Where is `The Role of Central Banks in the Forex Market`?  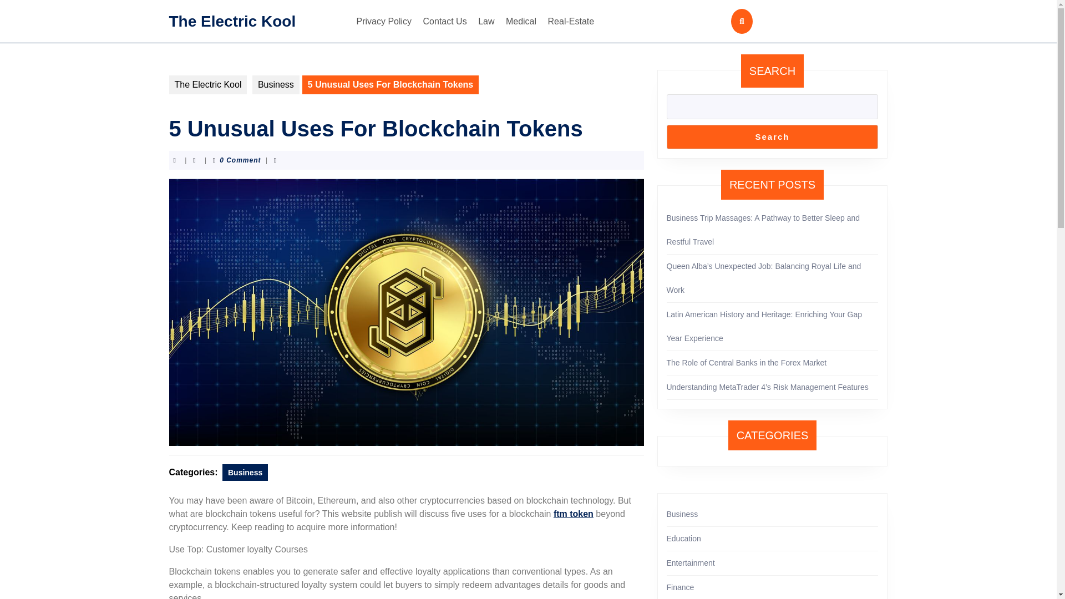 The Role of Central Banks in the Forex Market is located at coordinates (747, 363).